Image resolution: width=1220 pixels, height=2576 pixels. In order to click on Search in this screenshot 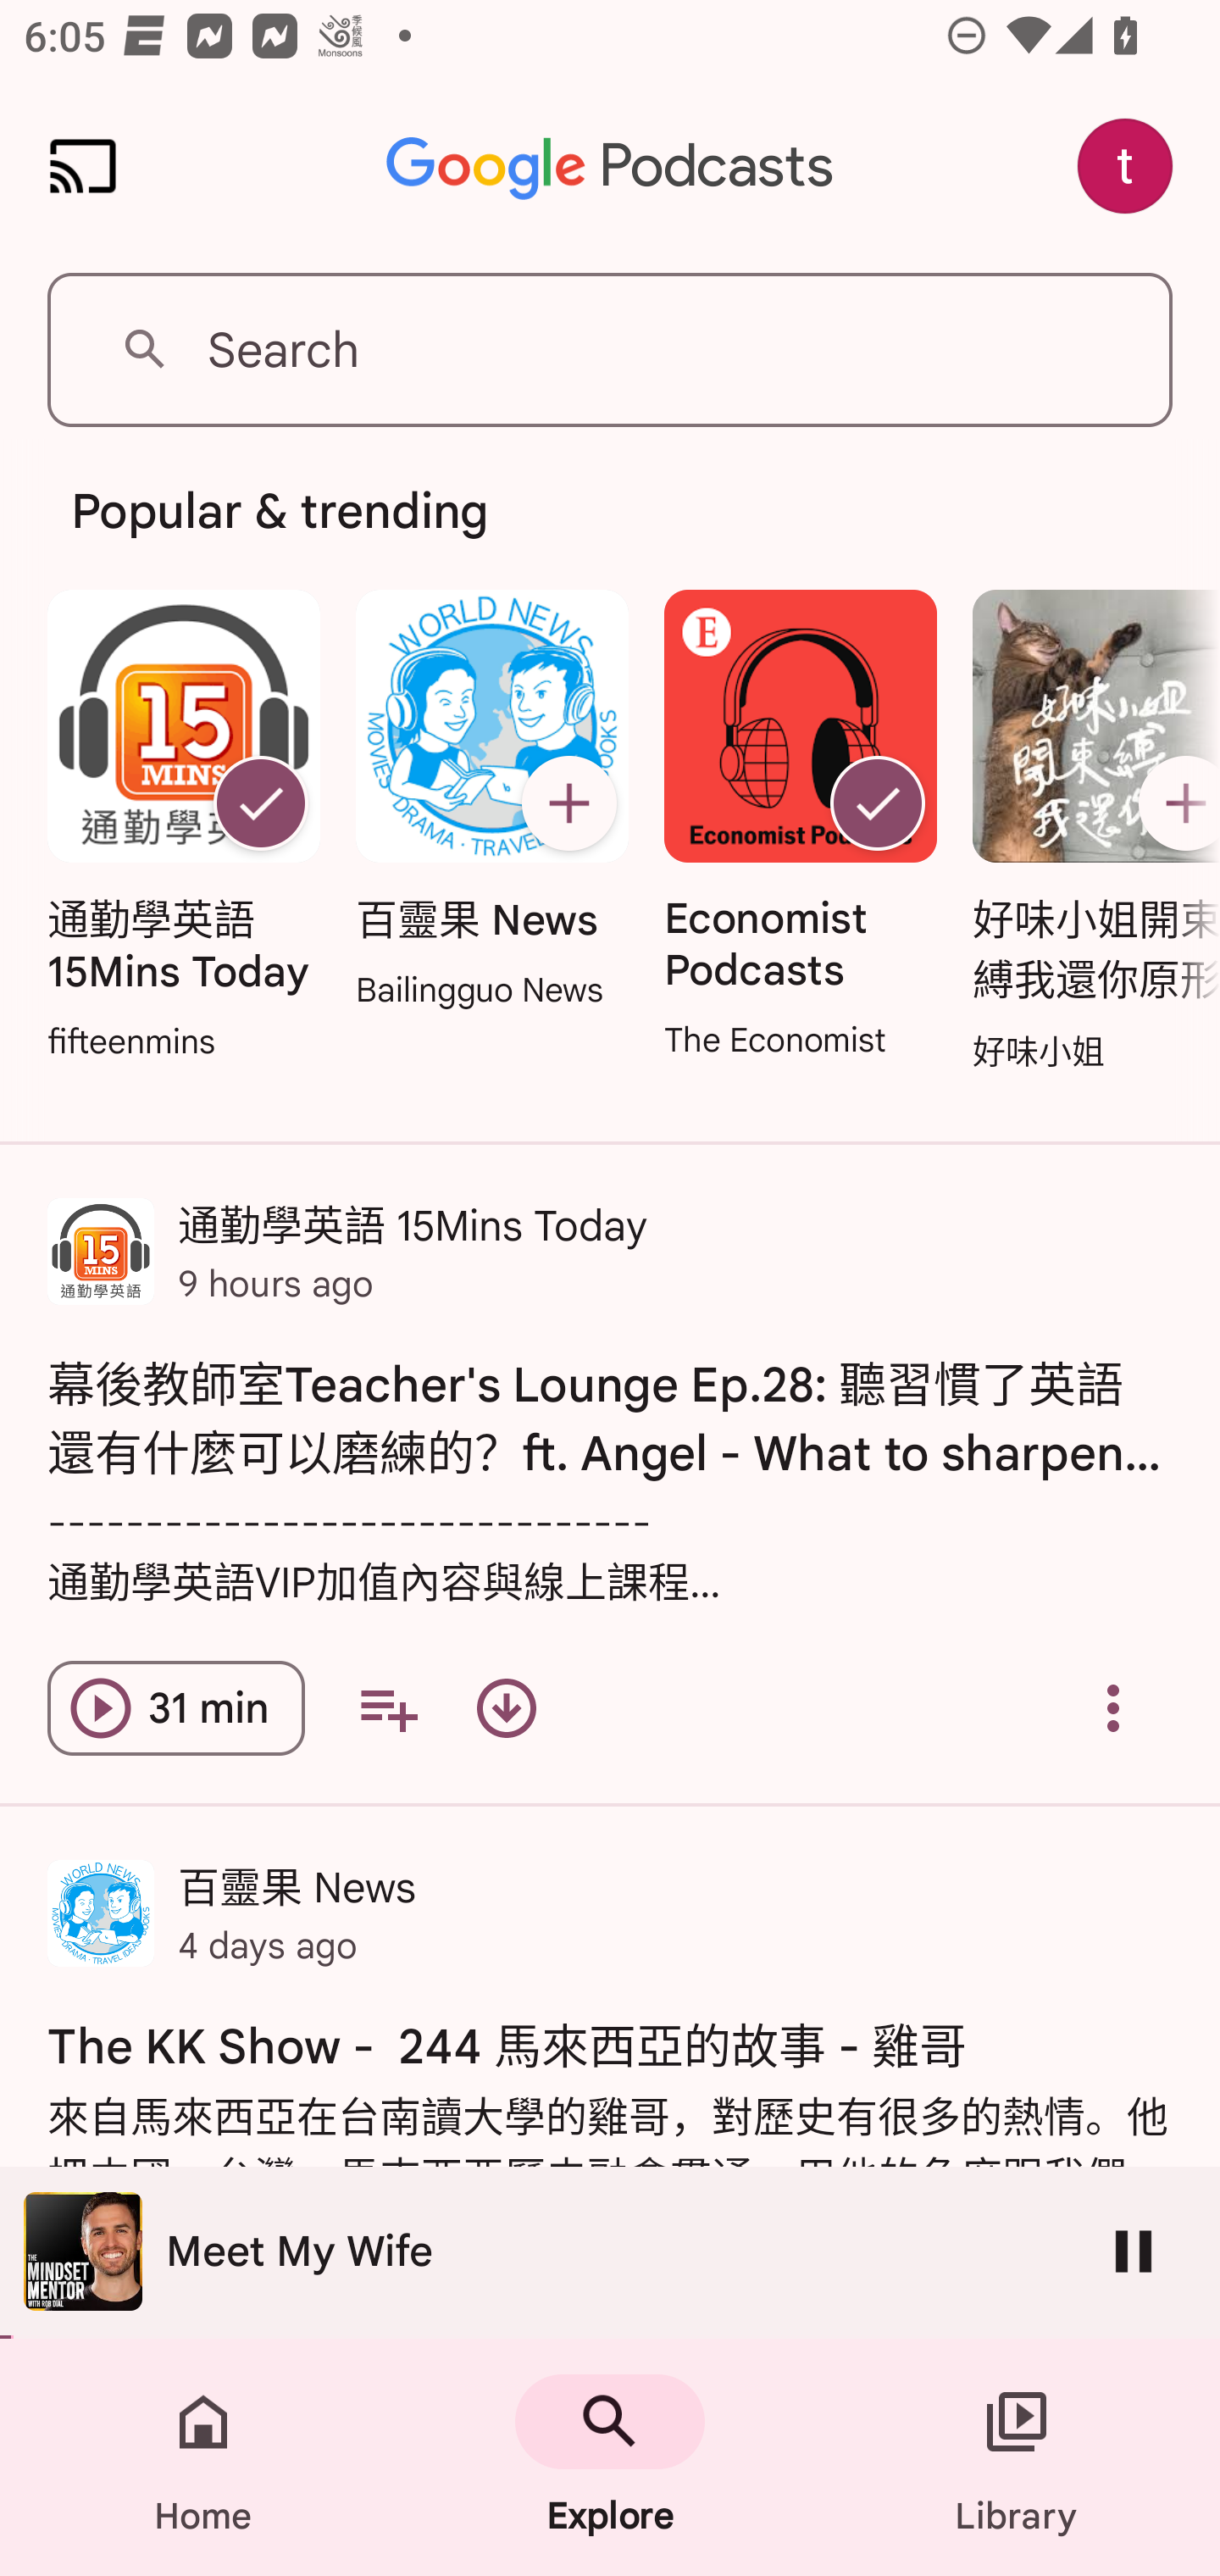, I will do `click(610, 349)`.